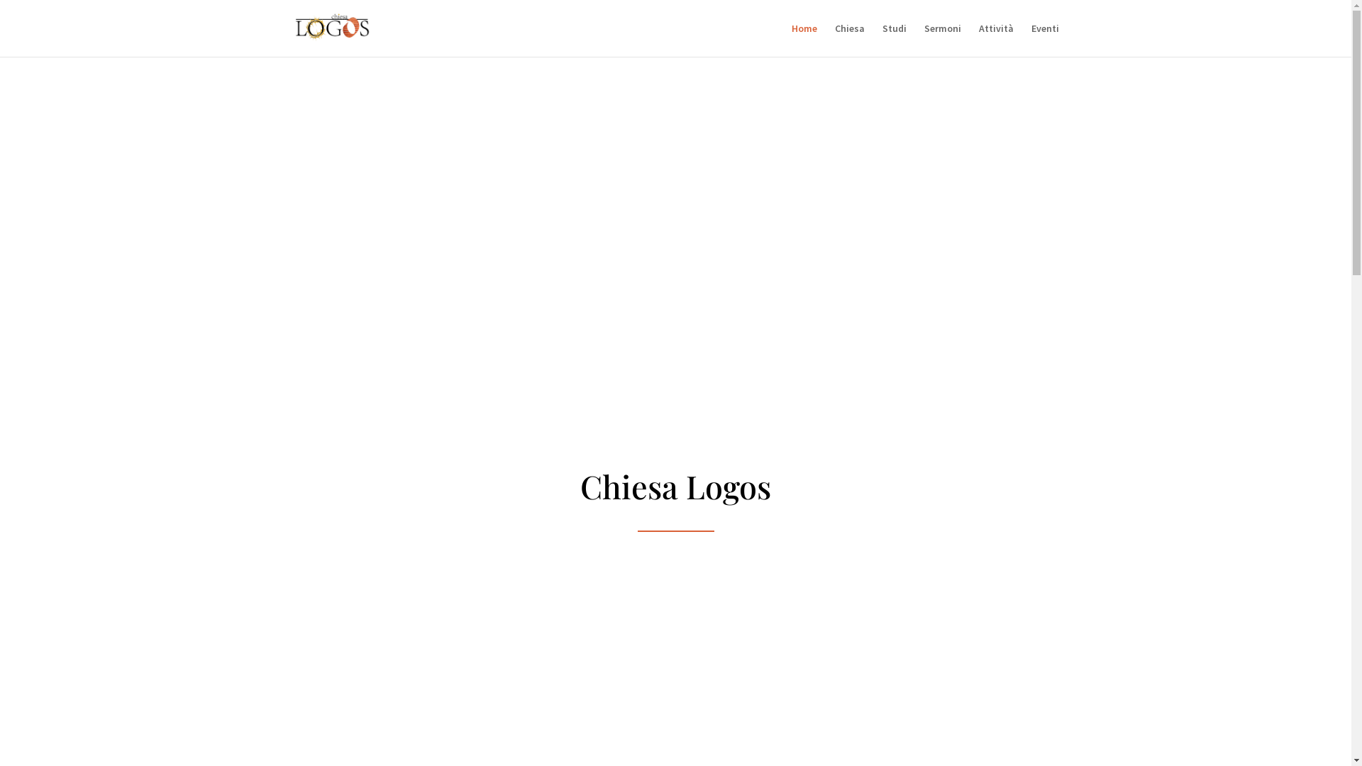 Image resolution: width=1362 pixels, height=766 pixels. What do you see at coordinates (804, 40) in the screenshot?
I see `Home` at bounding box center [804, 40].